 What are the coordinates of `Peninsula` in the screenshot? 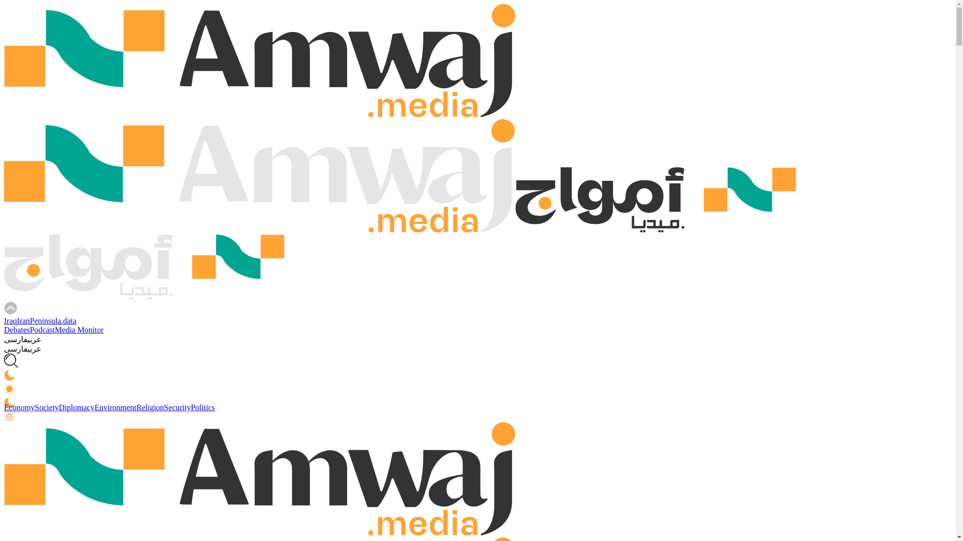 It's located at (45, 321).